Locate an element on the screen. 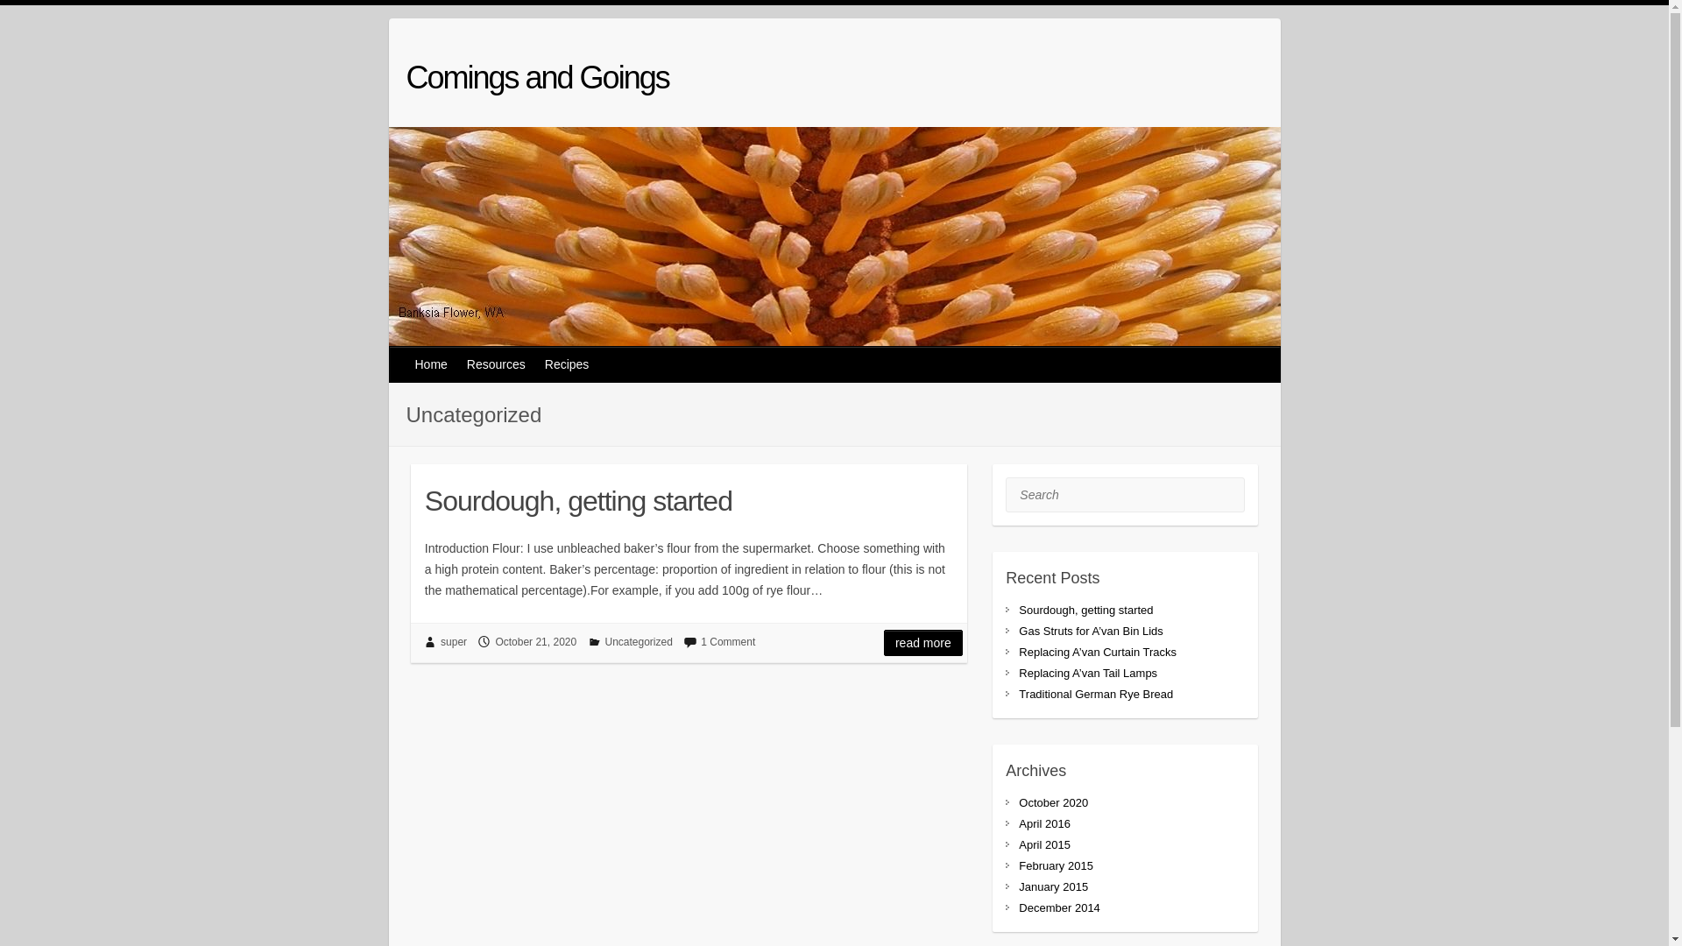  1 Comment is located at coordinates (728, 642).